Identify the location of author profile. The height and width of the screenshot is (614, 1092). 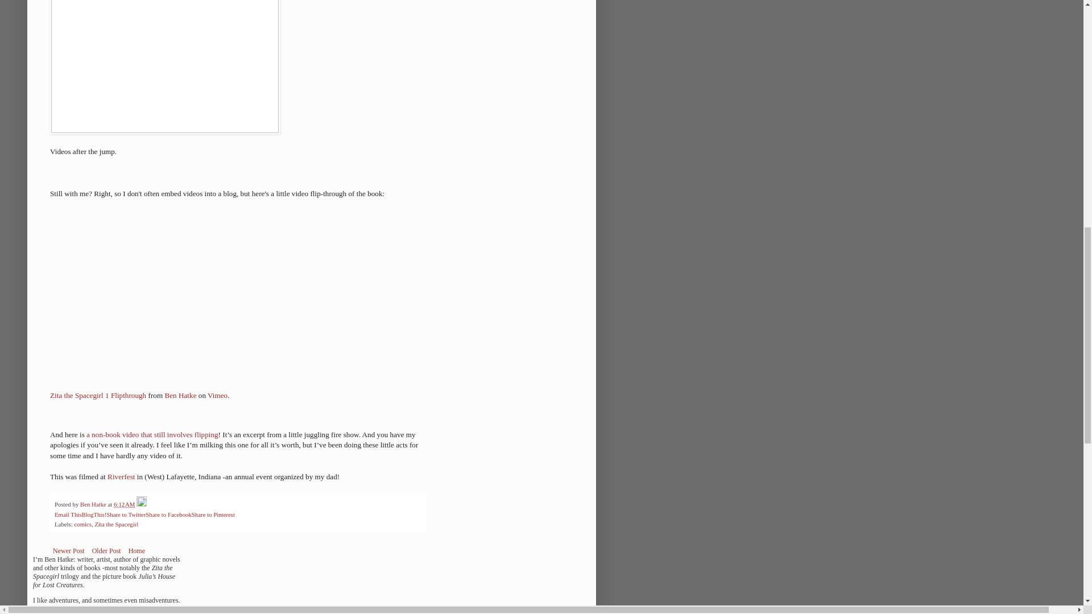
(94, 504).